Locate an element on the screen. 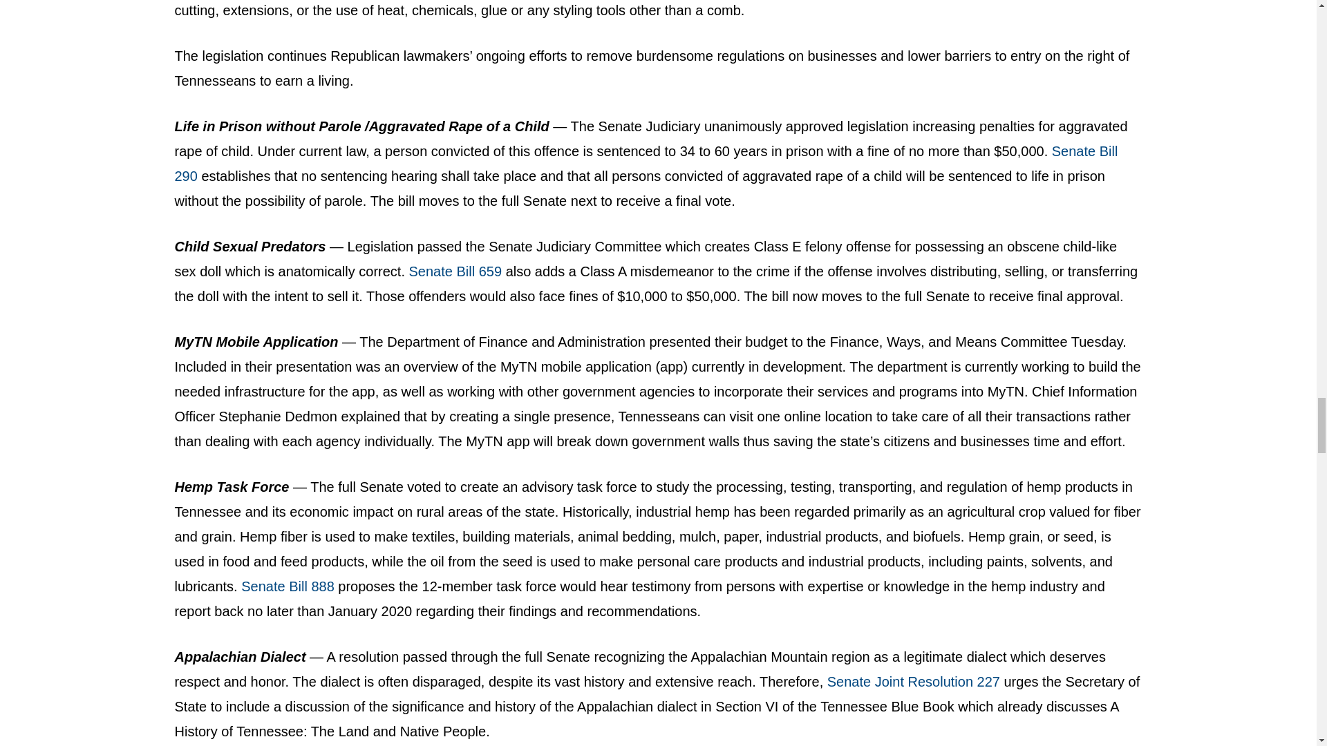 The width and height of the screenshot is (1327, 746). Senate Bill 659 is located at coordinates (457, 271).